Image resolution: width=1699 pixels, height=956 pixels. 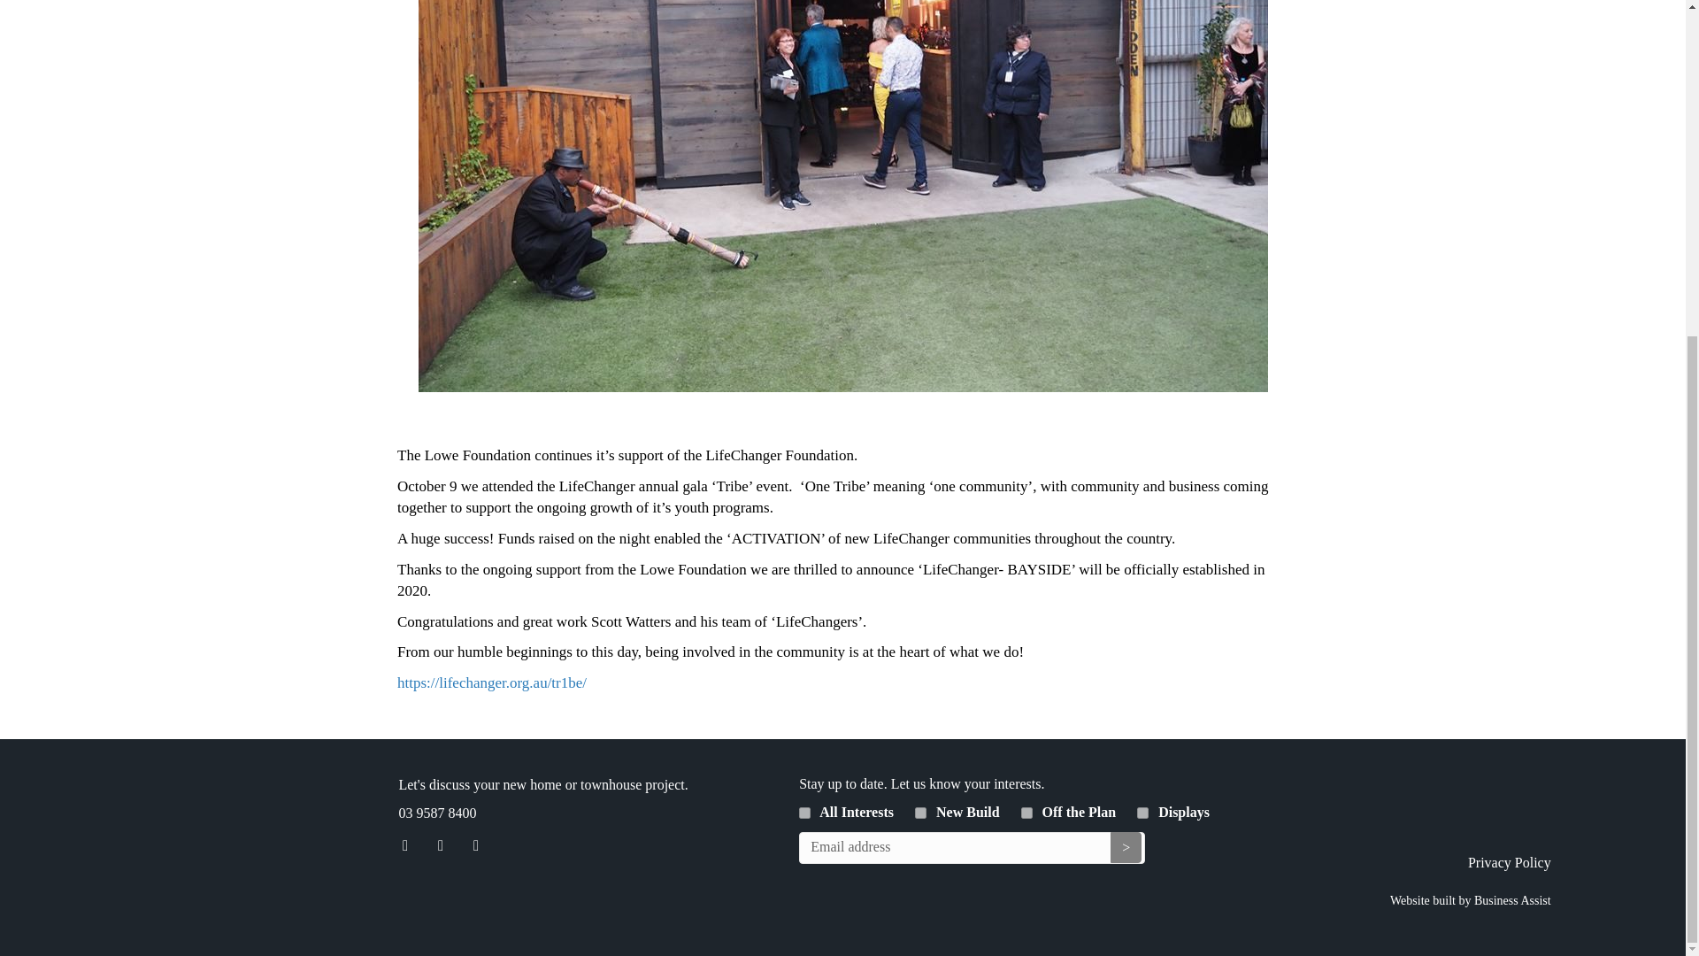 What do you see at coordinates (1026, 813) in the screenshot?
I see `Off the Plan` at bounding box center [1026, 813].